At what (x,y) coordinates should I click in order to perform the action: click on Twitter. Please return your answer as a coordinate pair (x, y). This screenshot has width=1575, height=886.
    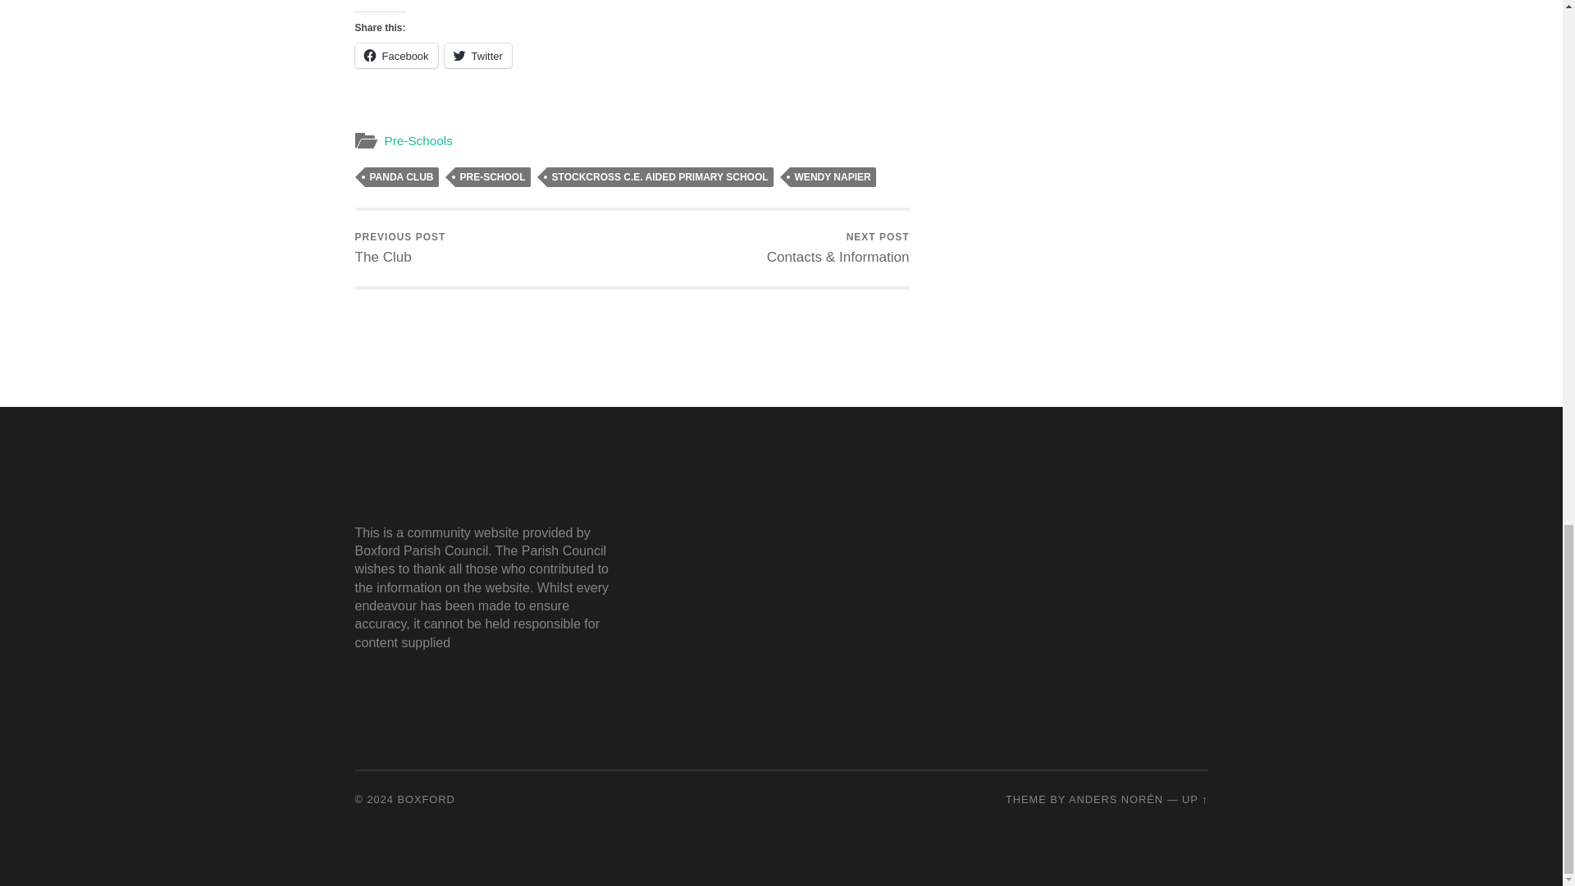
    Looking at the image, I should click on (477, 56).